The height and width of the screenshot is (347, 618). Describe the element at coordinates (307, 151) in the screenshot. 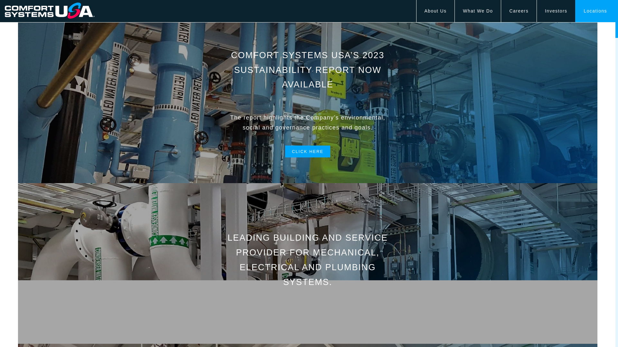

I see `CLICK HERE` at that location.